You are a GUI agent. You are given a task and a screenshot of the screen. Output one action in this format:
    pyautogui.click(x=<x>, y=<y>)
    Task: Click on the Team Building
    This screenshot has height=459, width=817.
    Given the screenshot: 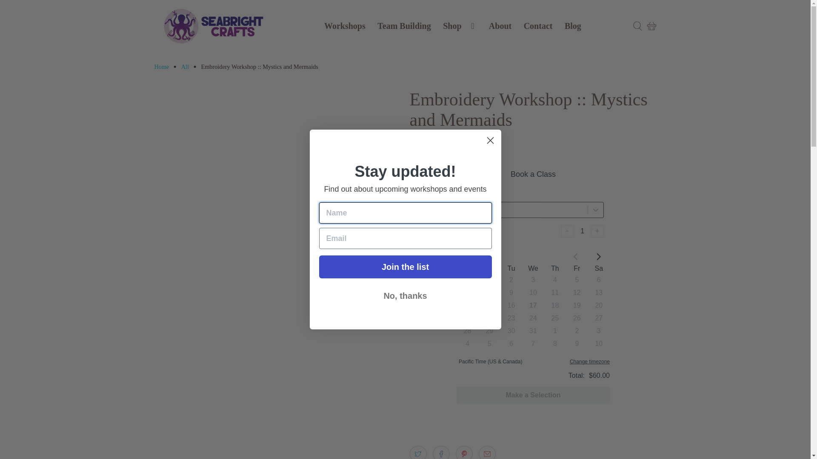 What is the action you would take?
    pyautogui.click(x=404, y=26)
    